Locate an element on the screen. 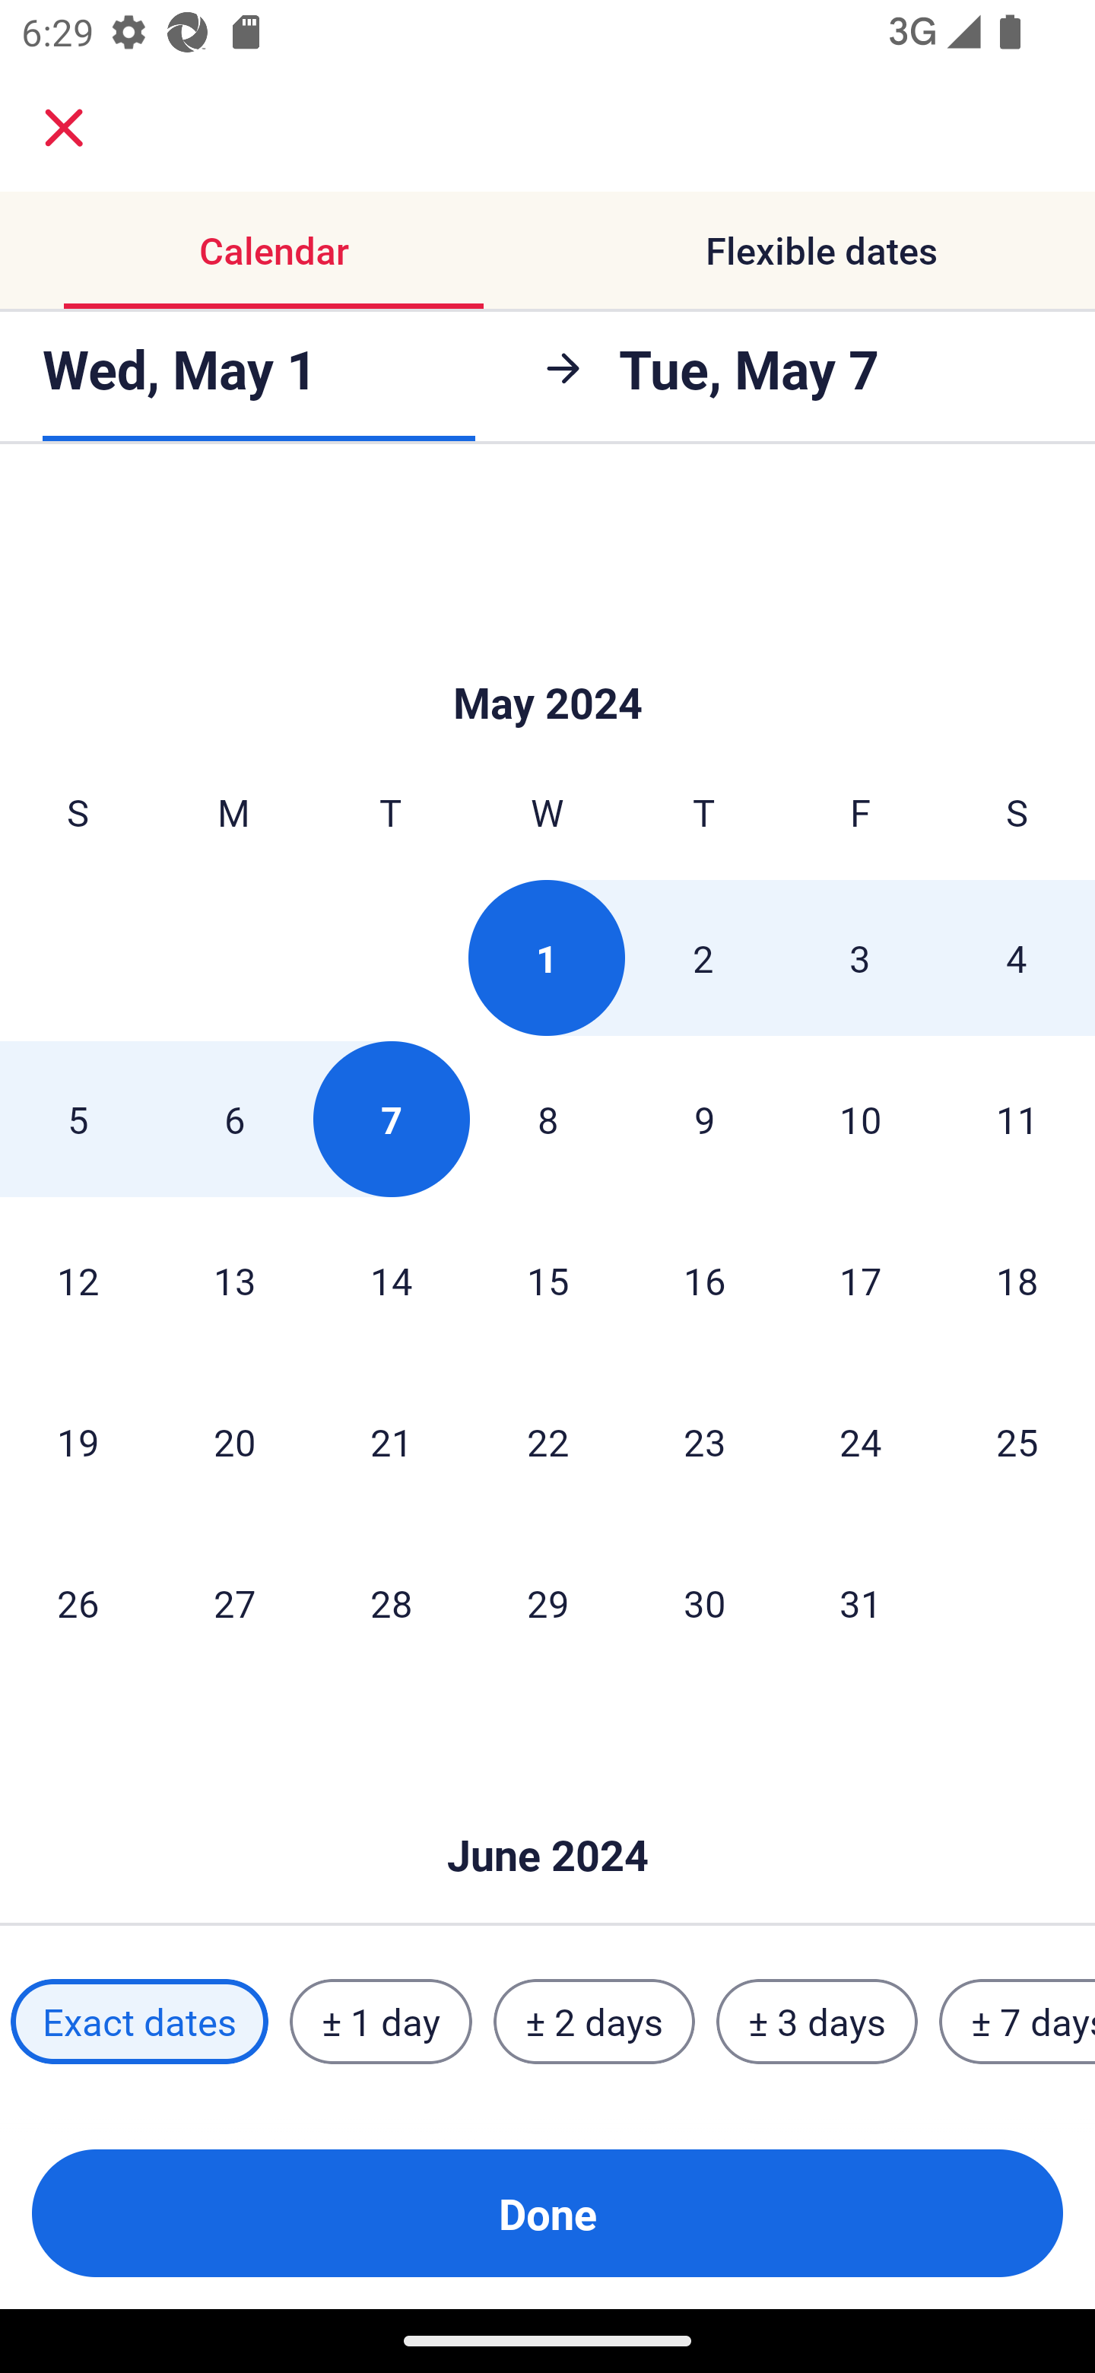  27 Monday, May 27, 2024 is located at coordinates (234, 1603).